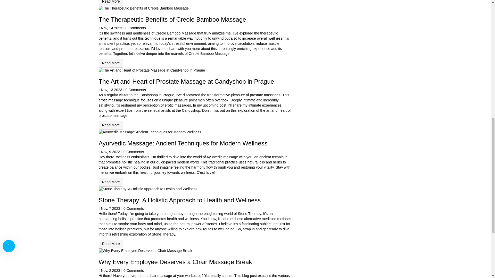 The height and width of the screenshot is (278, 495). I want to click on Read More, so click(111, 3).